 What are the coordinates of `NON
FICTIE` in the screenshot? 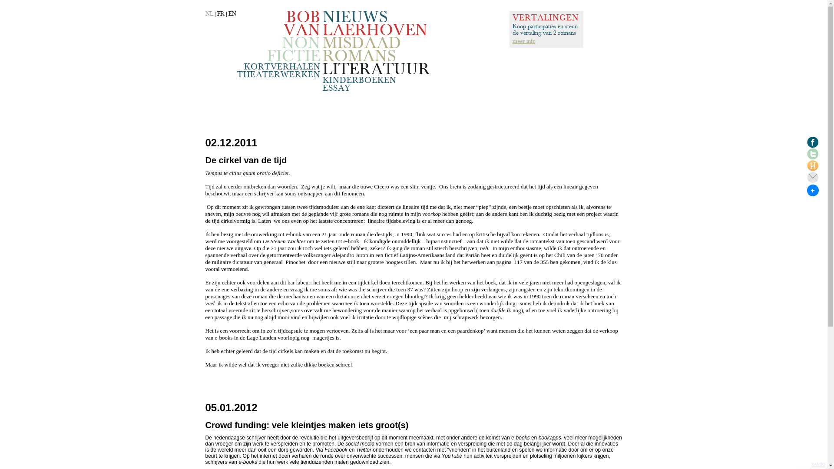 It's located at (294, 50).